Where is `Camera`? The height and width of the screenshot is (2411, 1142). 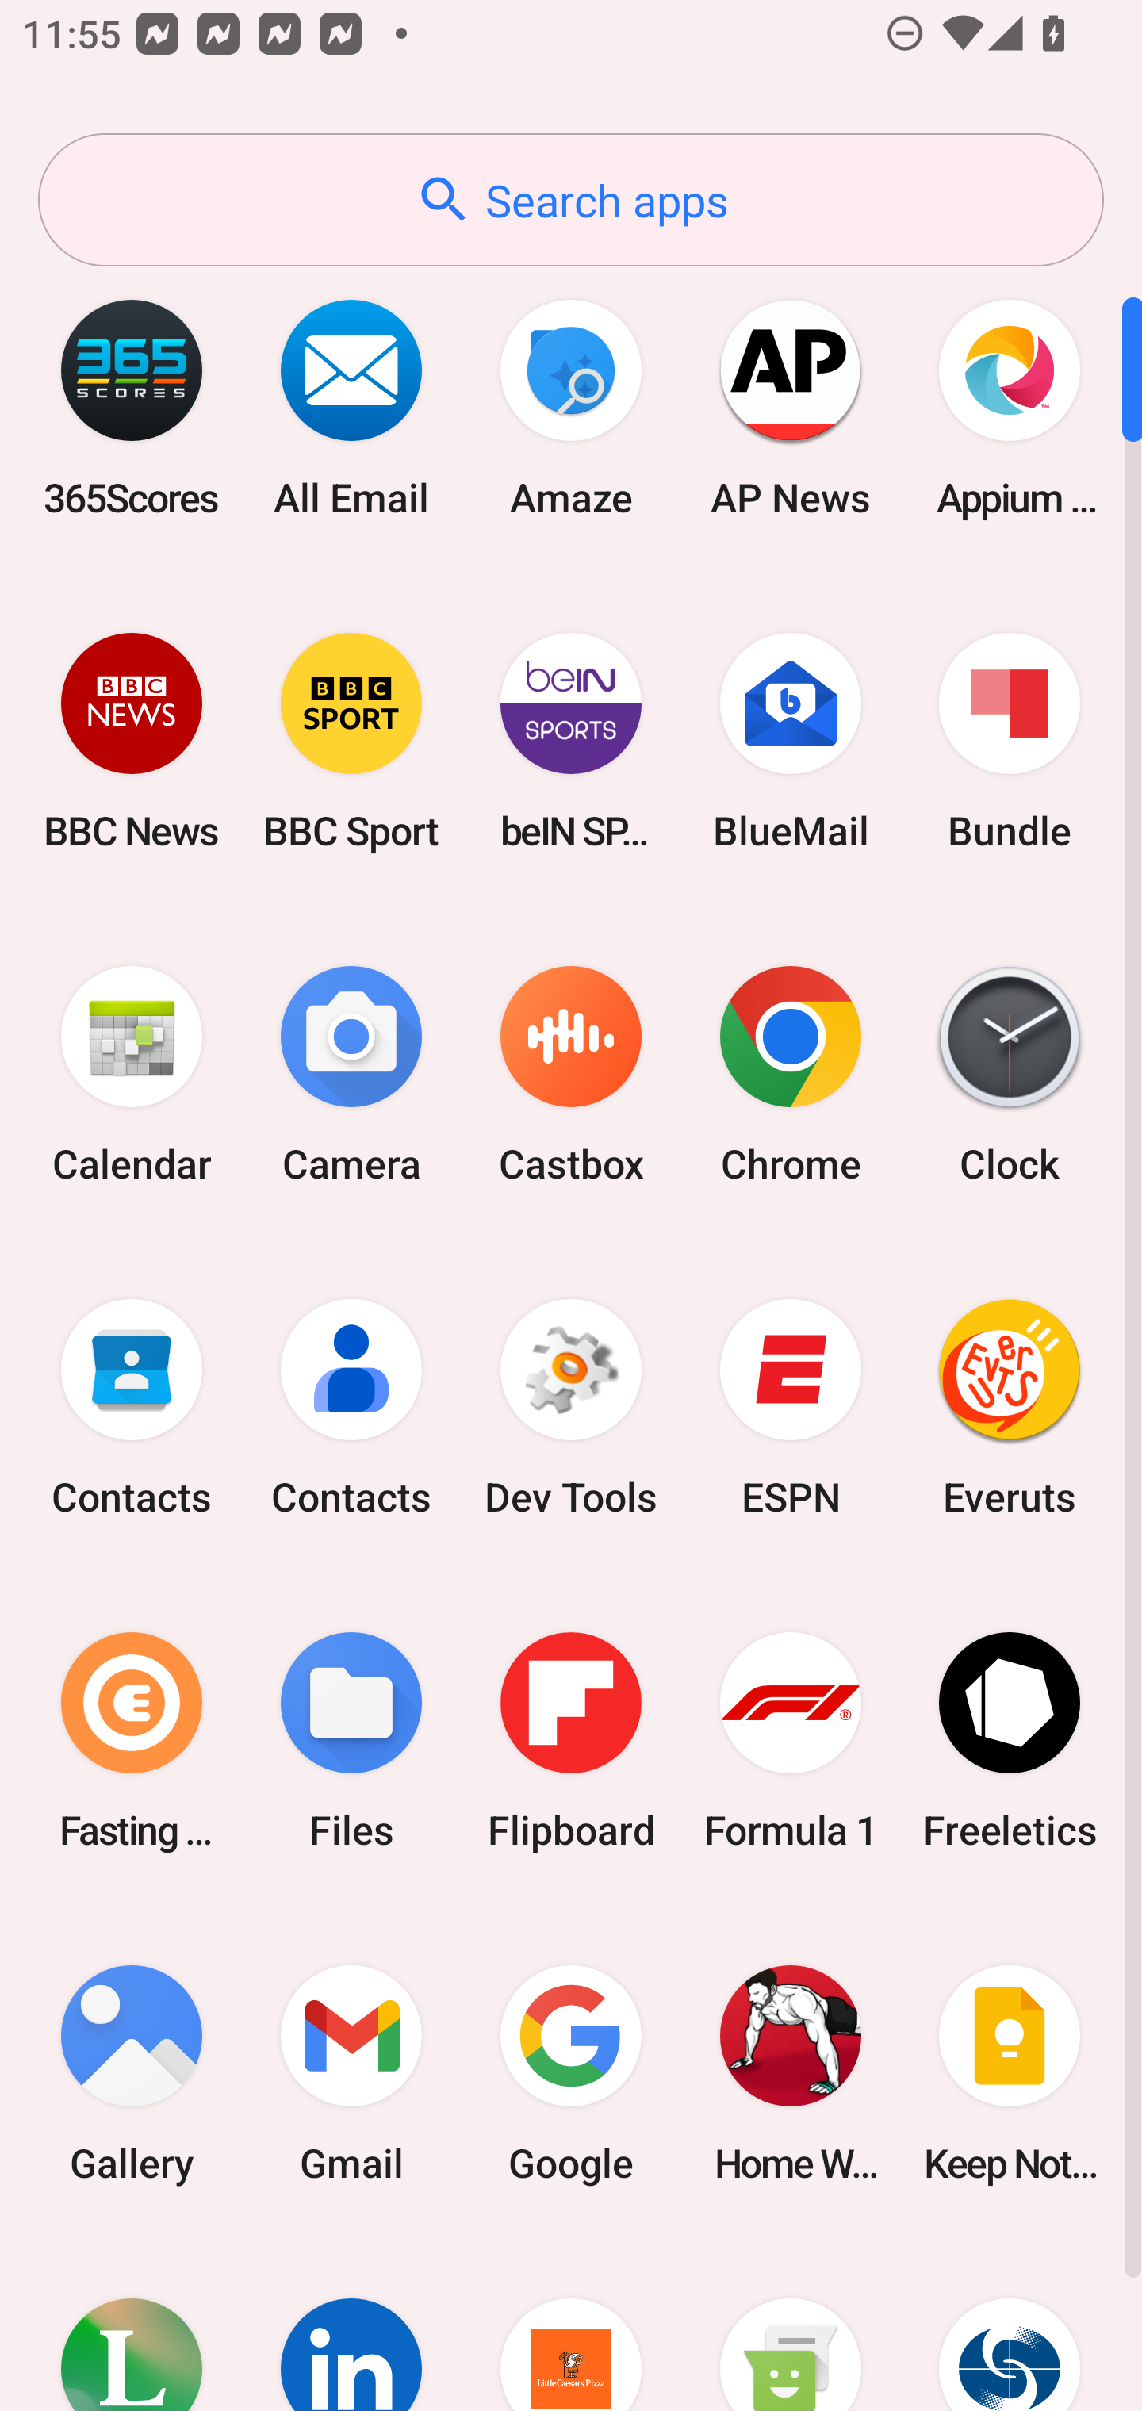
Camera is located at coordinates (351, 1075).